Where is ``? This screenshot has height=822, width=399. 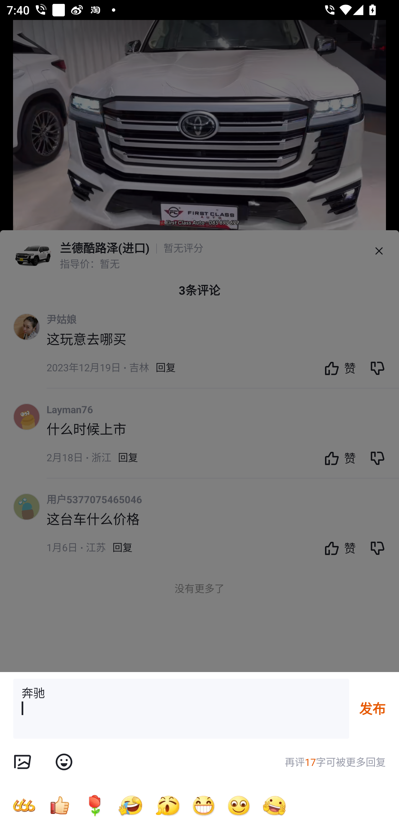  is located at coordinates (64, 762).